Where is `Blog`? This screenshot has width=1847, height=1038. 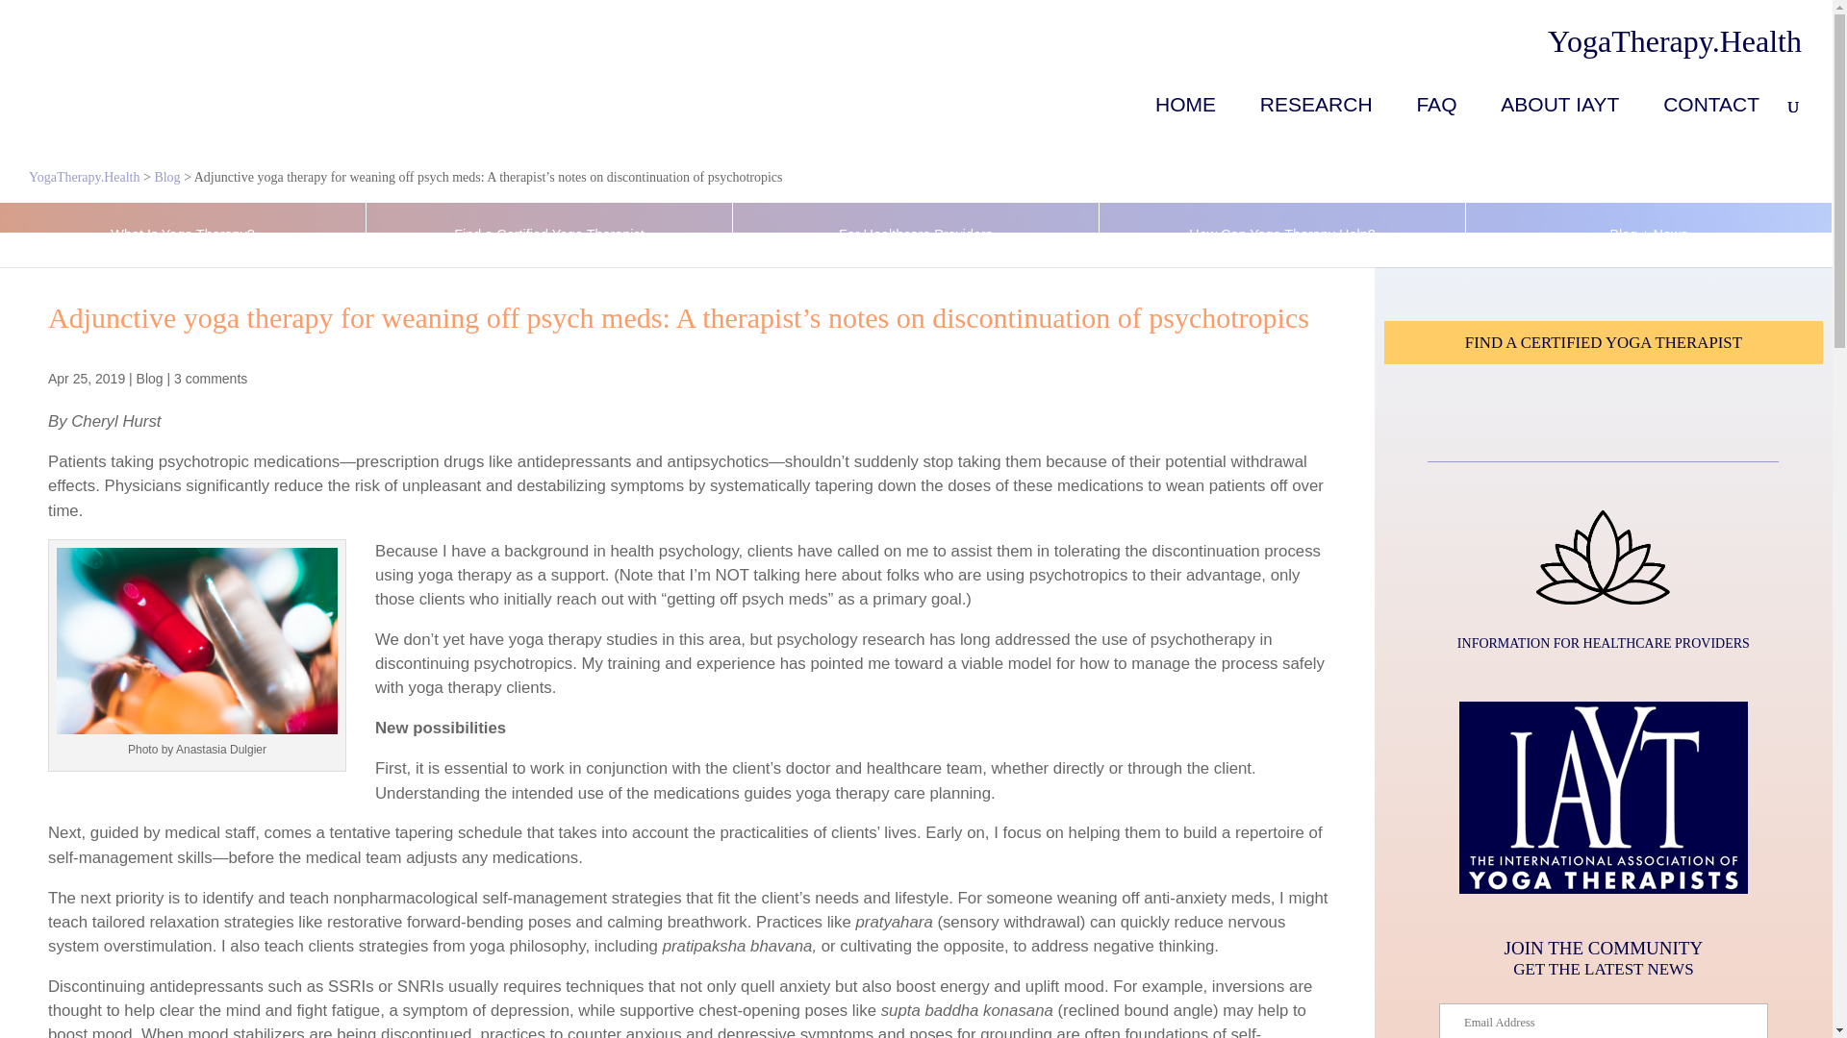
Blog is located at coordinates (165, 177).